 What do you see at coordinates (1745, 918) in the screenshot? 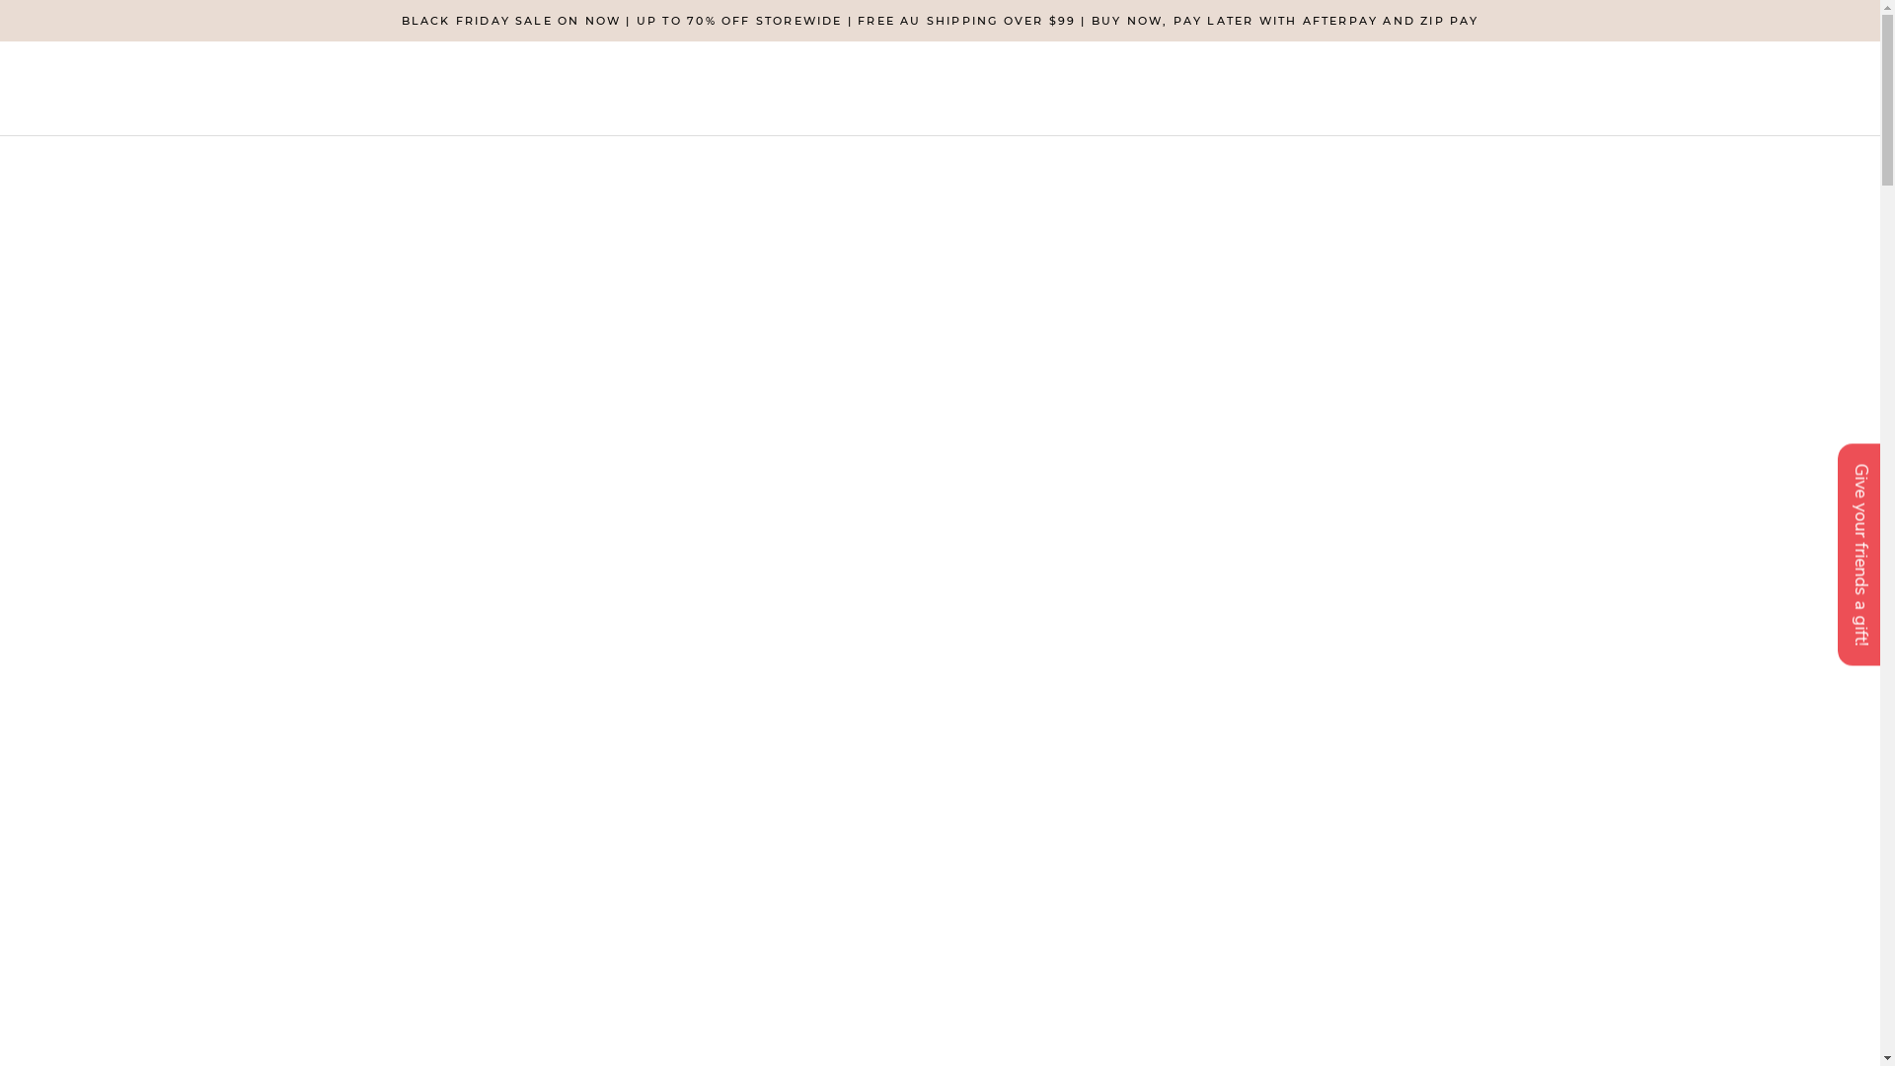
I see `ETB` at bounding box center [1745, 918].